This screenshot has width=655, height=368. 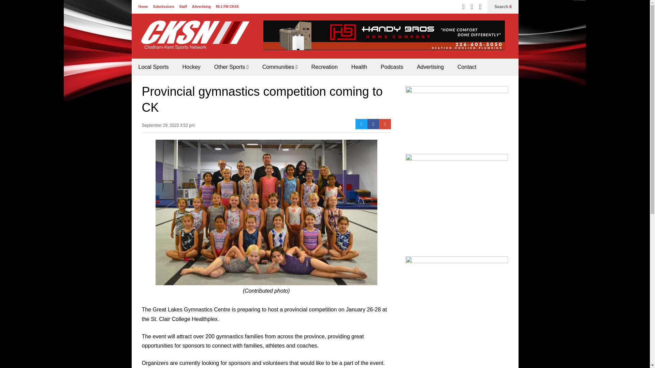 I want to click on Submissions, so click(x=163, y=6).